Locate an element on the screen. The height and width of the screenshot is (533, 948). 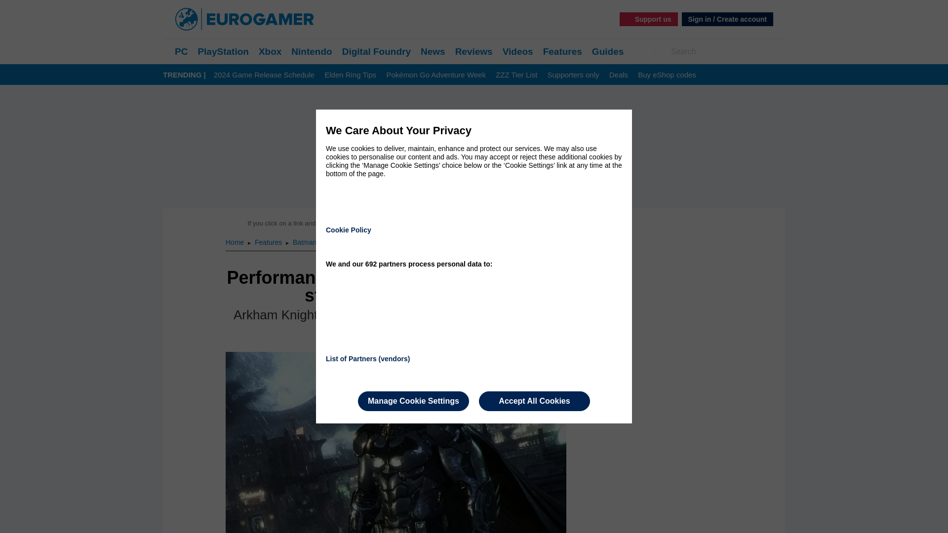
Xbox is located at coordinates (270, 51).